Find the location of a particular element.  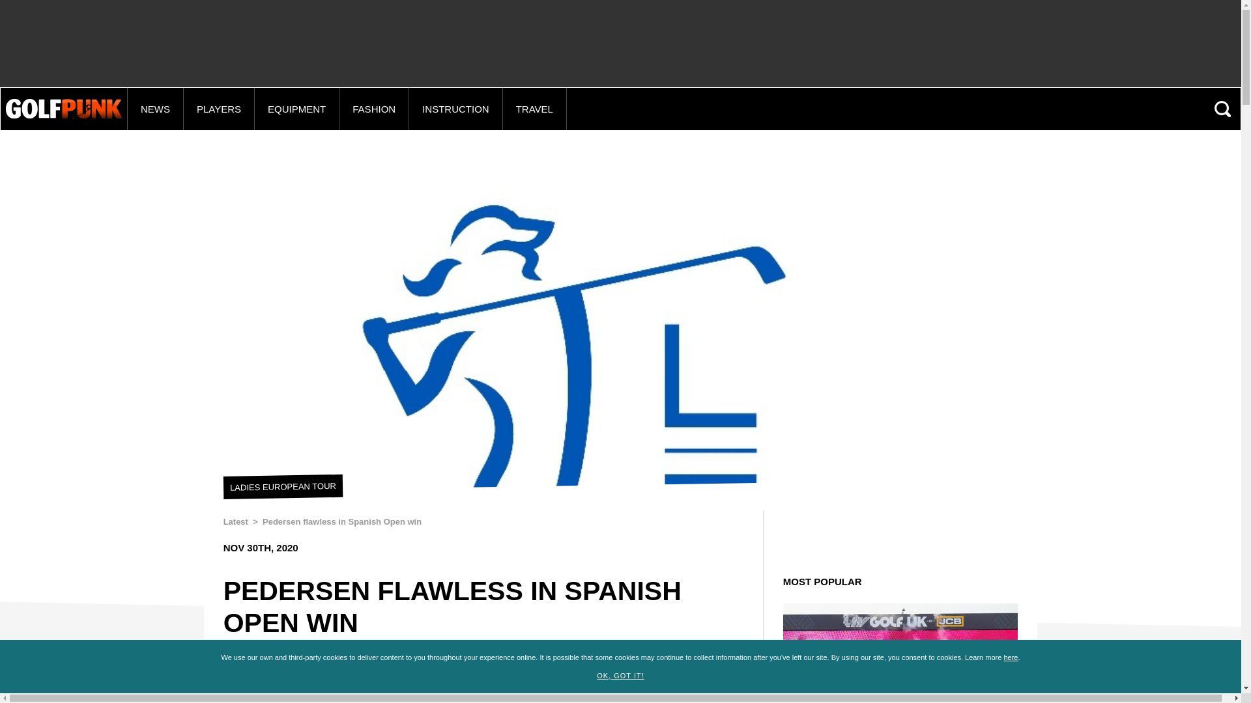

EQUIPMENT is located at coordinates (297, 109).